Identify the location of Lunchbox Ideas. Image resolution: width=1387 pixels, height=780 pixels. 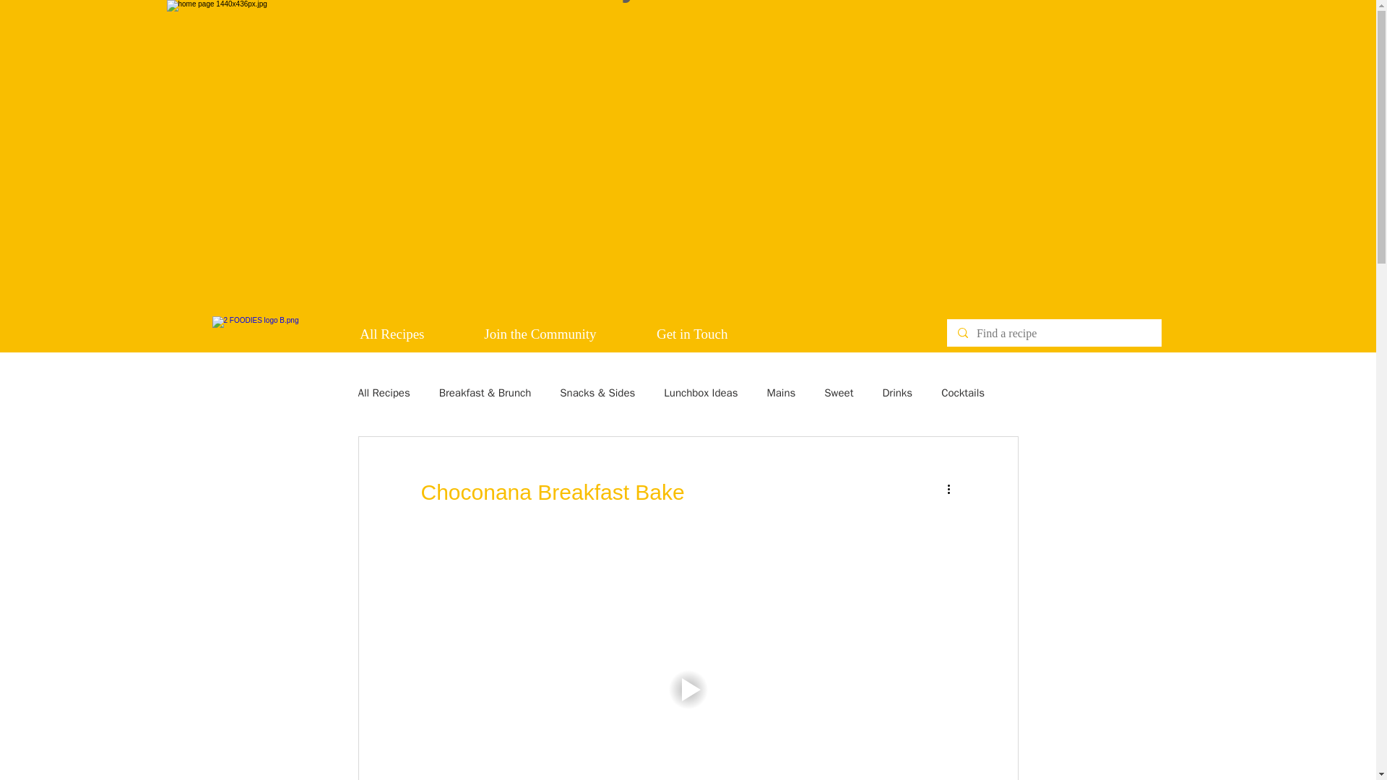
(701, 391).